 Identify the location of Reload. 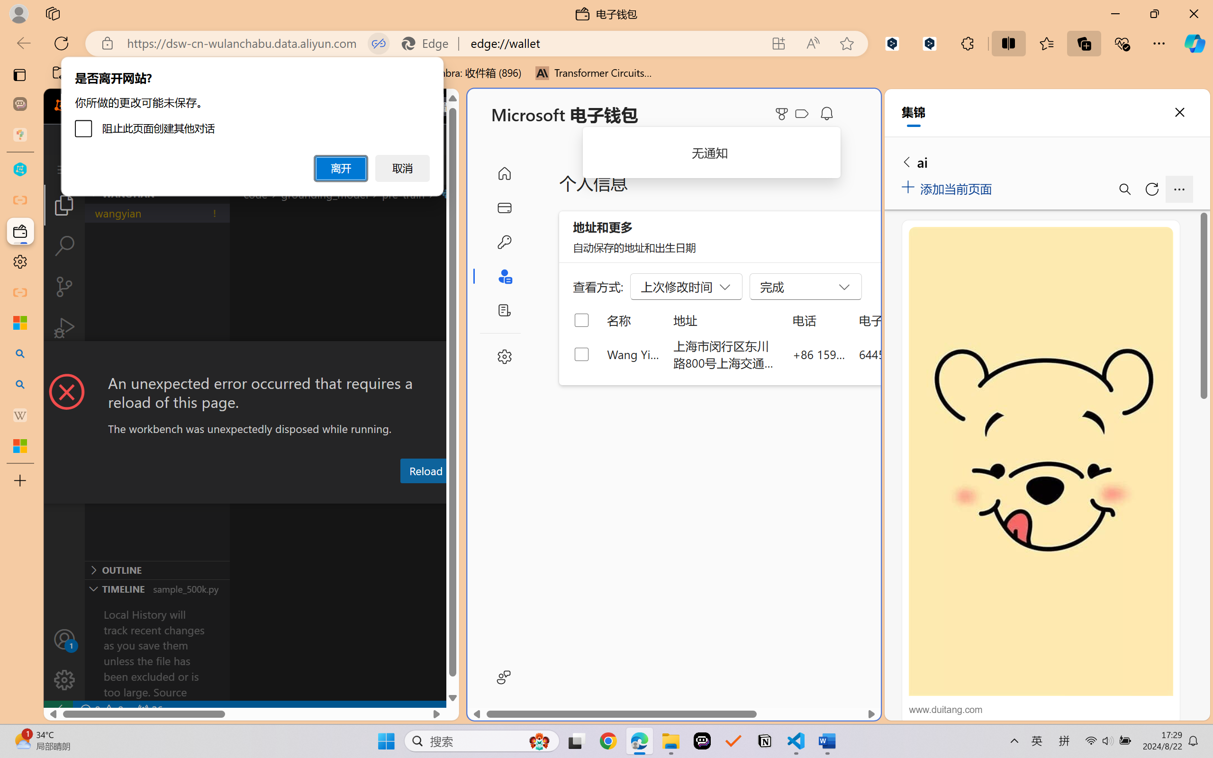
(425, 470).